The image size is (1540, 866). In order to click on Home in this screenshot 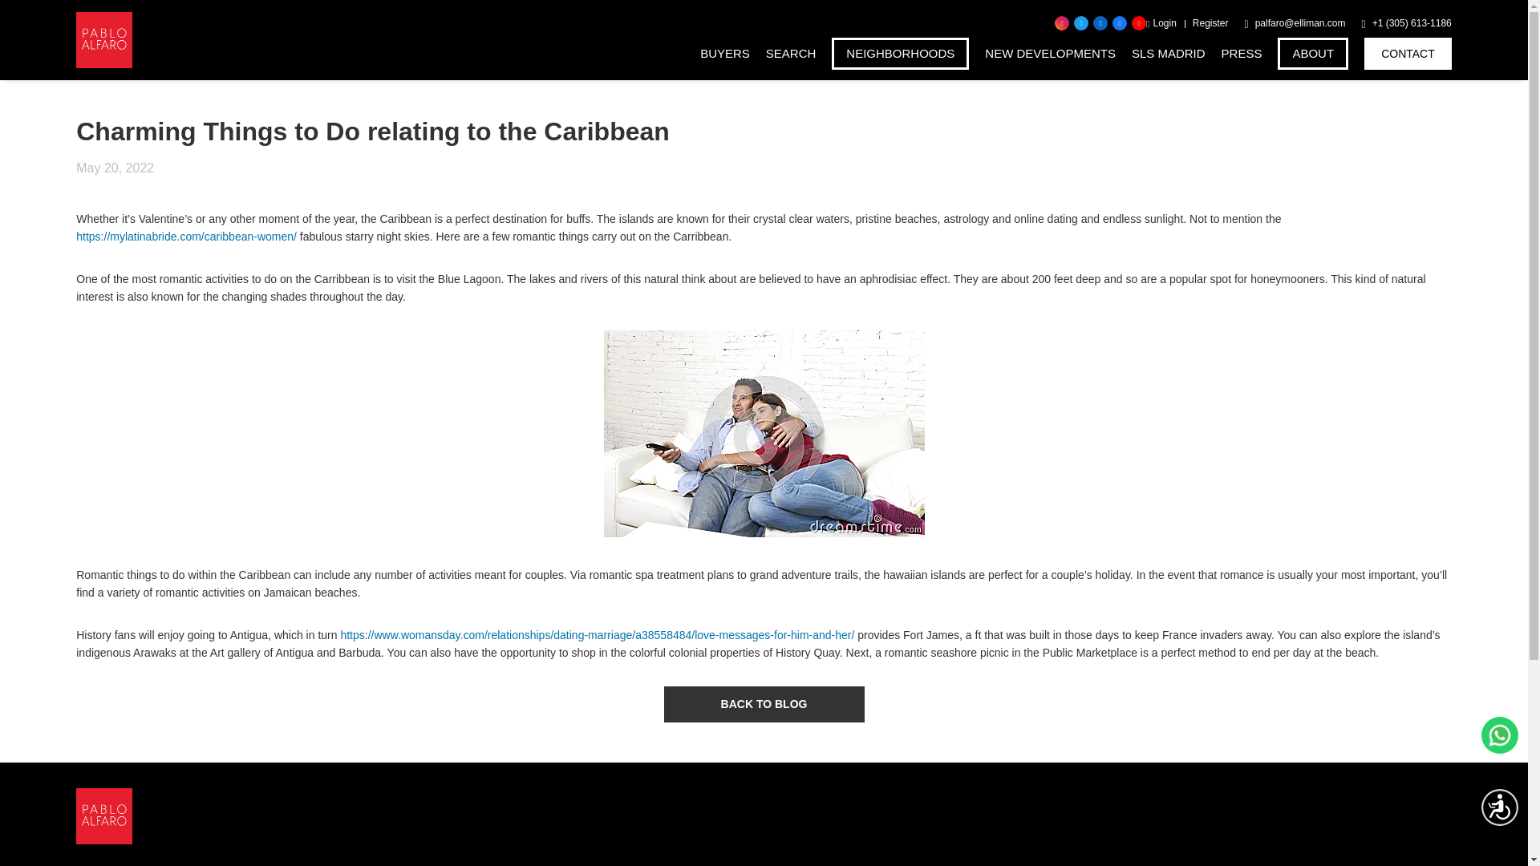, I will do `click(104, 40)`.